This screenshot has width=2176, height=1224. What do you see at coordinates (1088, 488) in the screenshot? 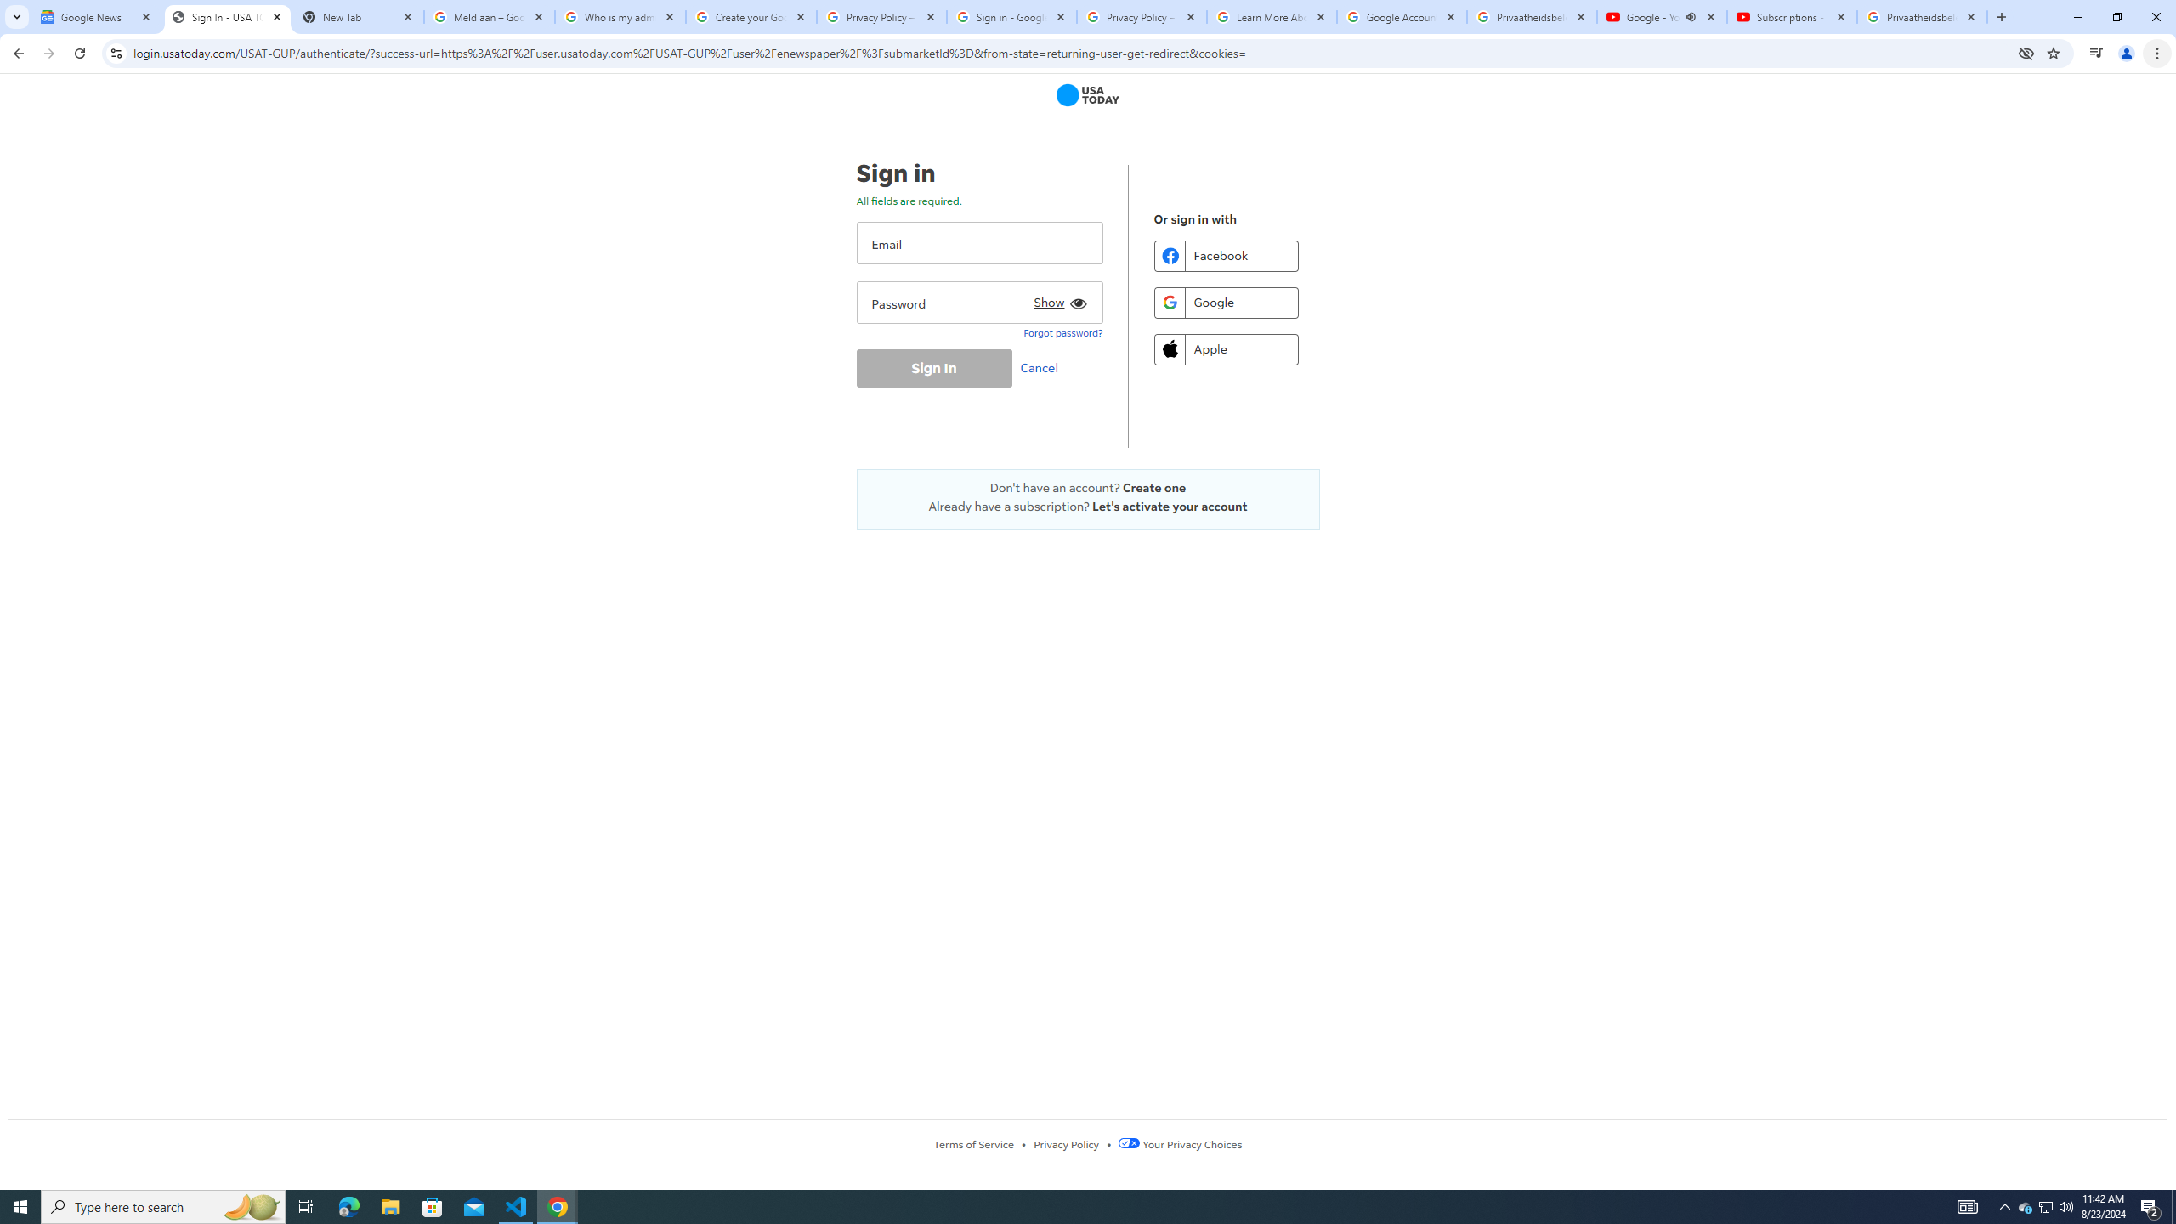
I see `Don't have an account? Create one` at bounding box center [1088, 488].